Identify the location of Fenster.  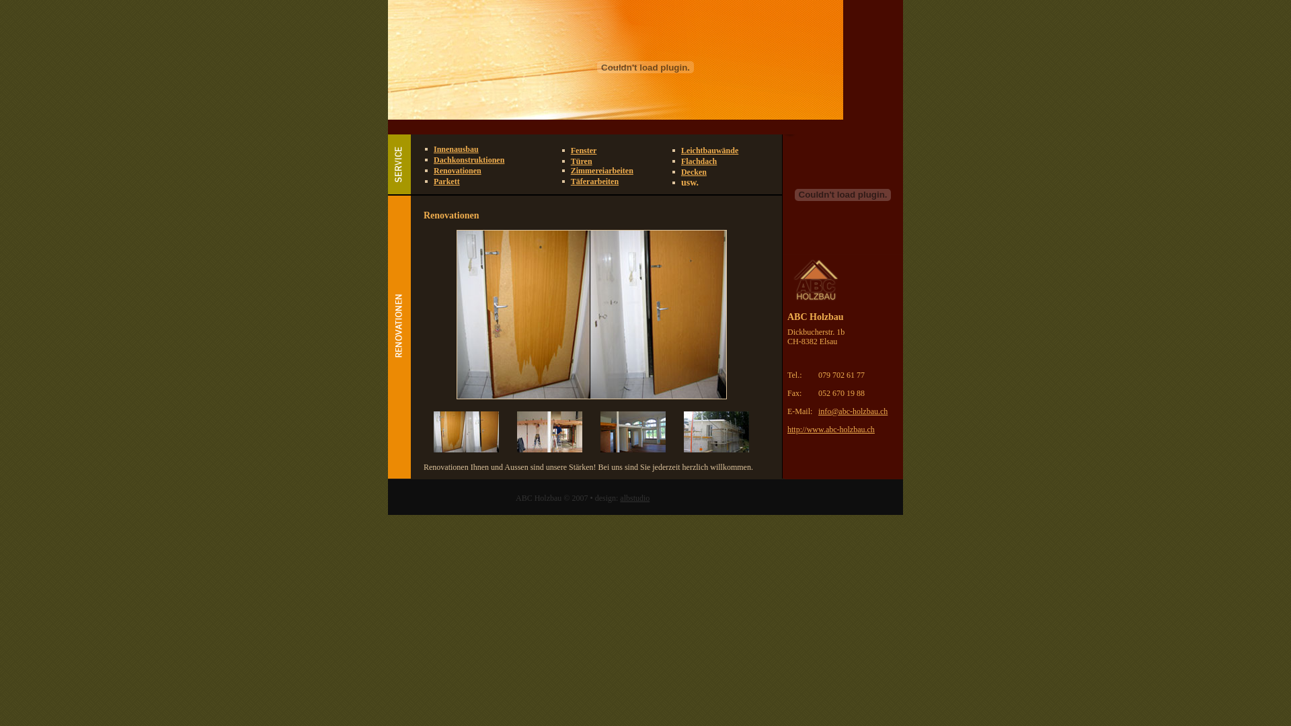
(584, 151).